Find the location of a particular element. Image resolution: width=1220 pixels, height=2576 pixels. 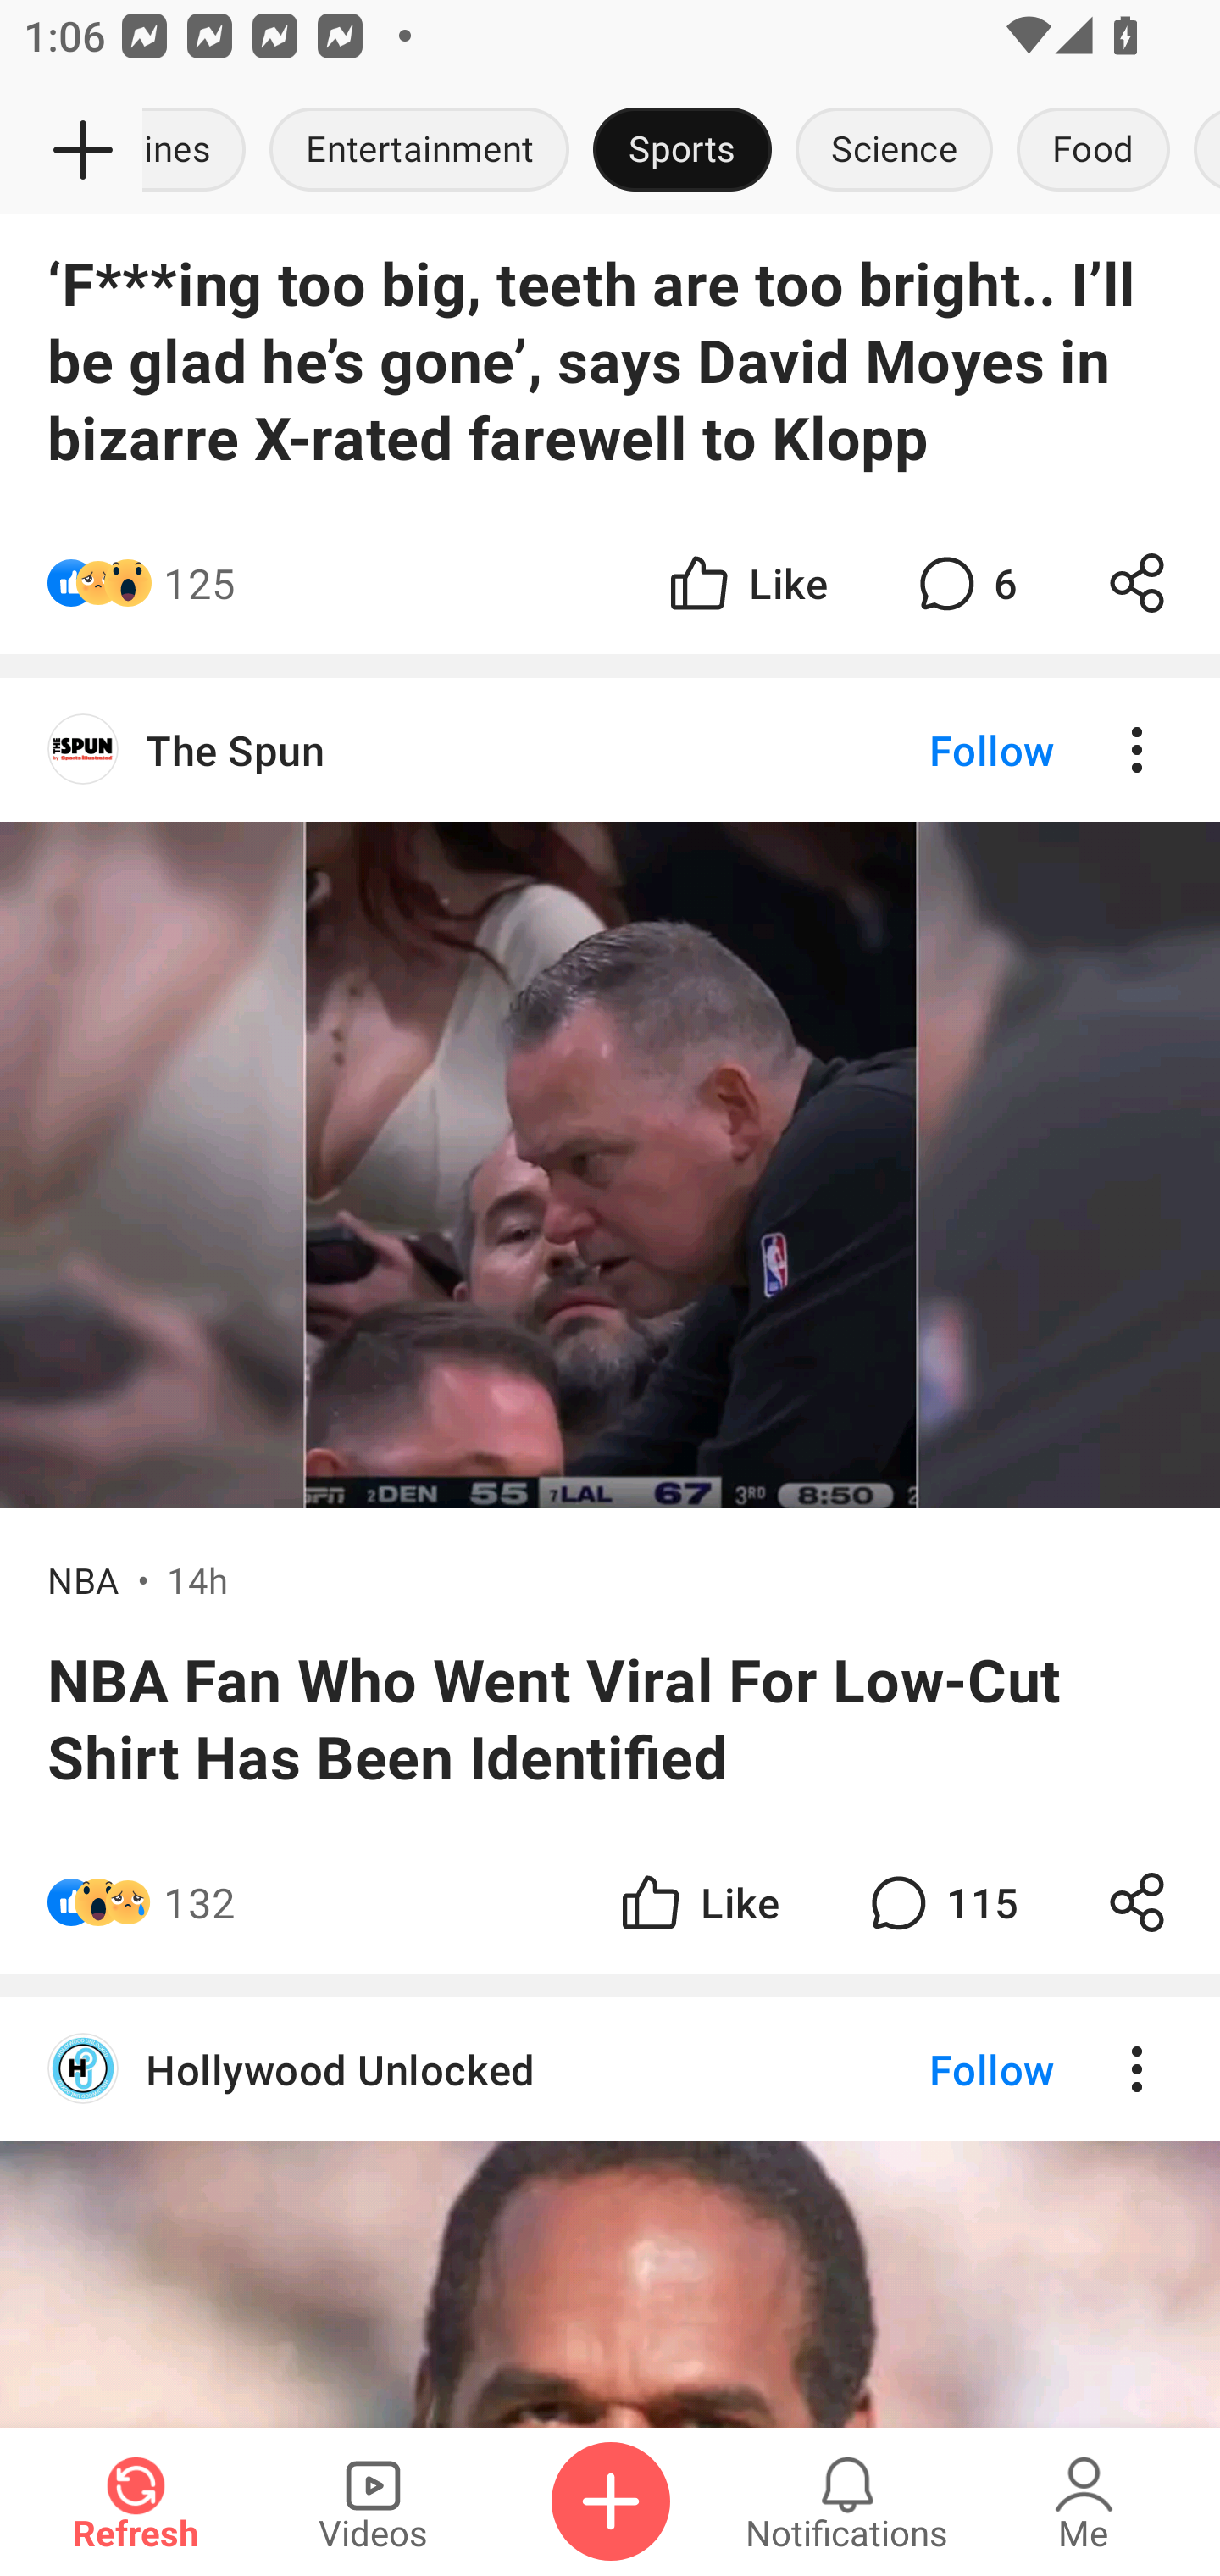

6 is located at coordinates (964, 583).